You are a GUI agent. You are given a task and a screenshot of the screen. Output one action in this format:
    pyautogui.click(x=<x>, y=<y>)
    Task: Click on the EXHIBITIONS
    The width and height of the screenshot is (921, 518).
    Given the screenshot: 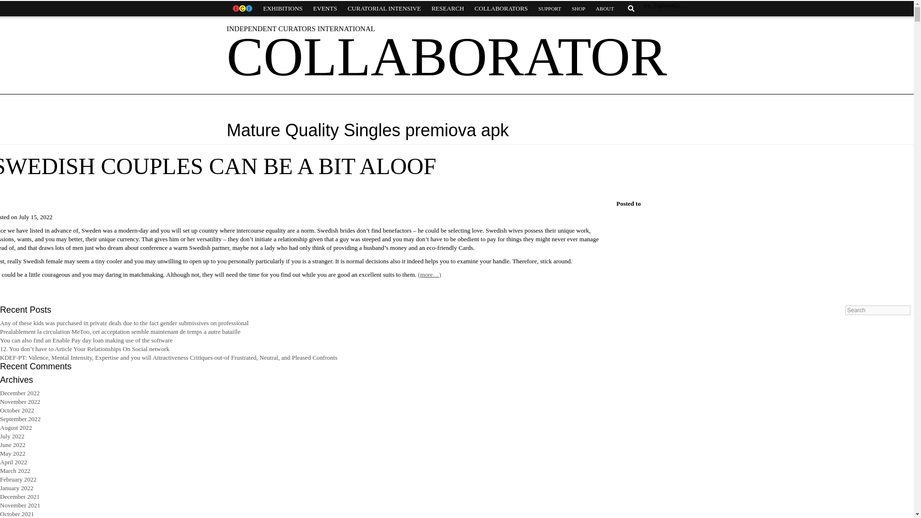 What is the action you would take?
    pyautogui.click(x=283, y=9)
    